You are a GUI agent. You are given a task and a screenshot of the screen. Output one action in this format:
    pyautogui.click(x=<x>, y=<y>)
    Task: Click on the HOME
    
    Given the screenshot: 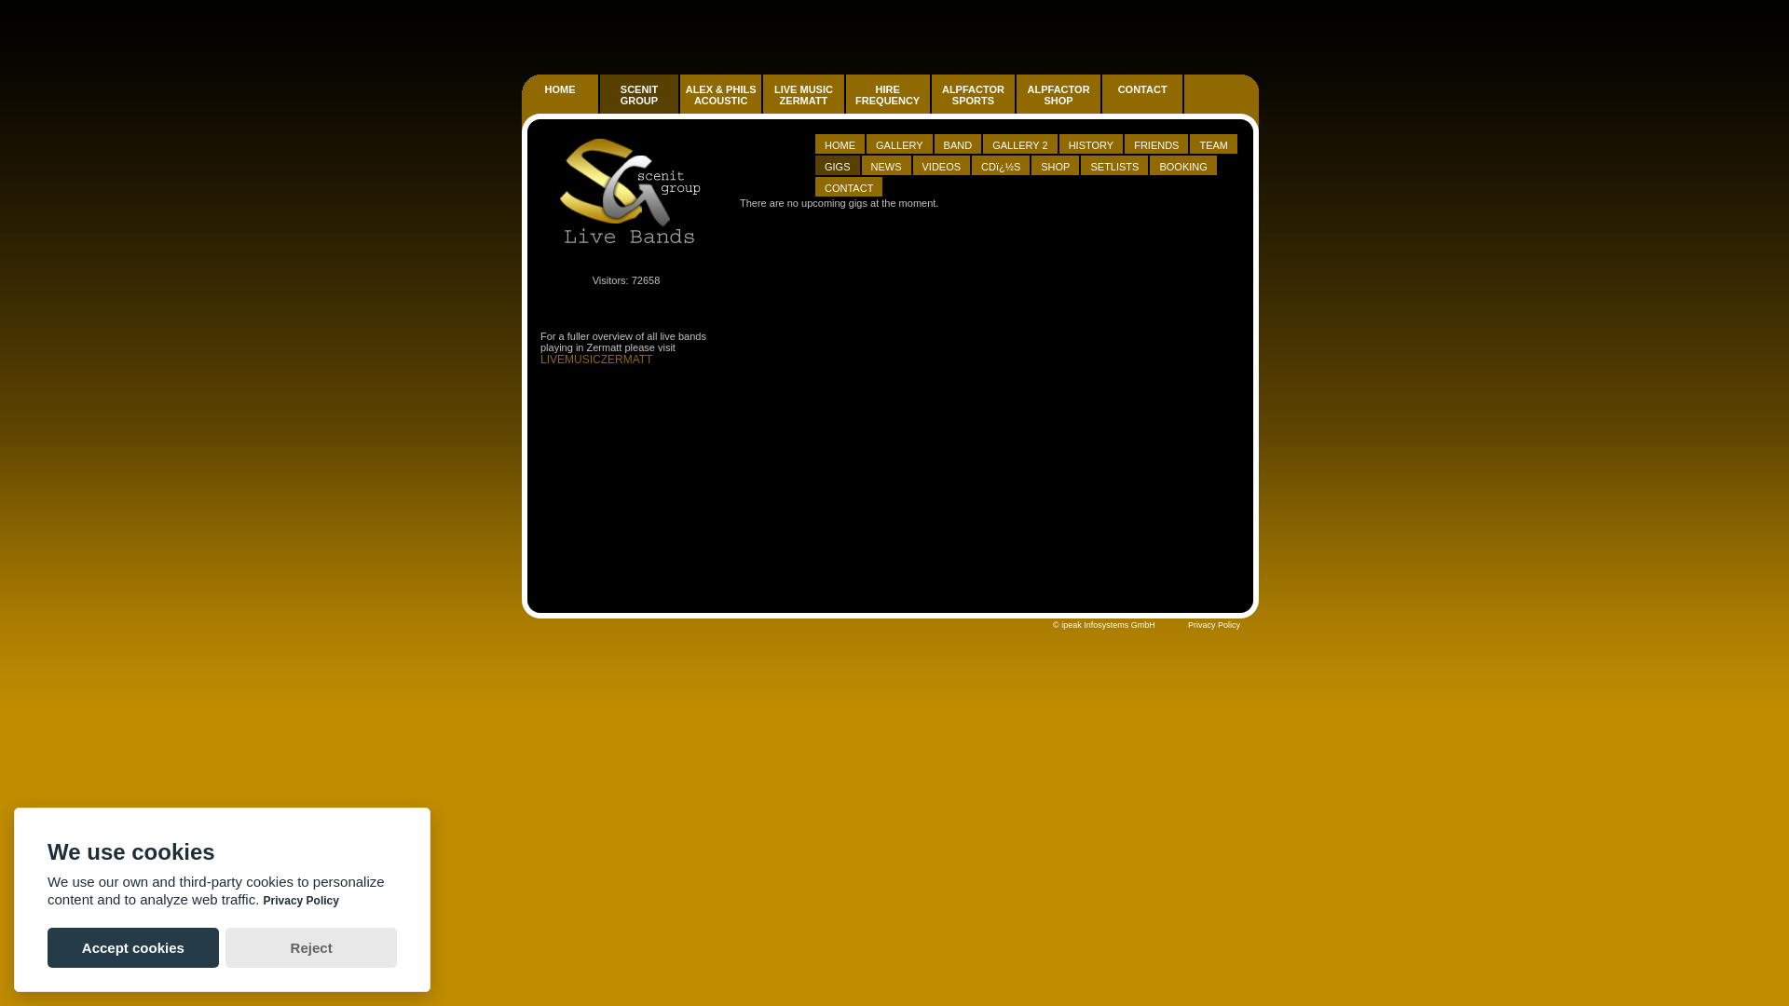 What is the action you would take?
    pyautogui.click(x=561, y=104)
    